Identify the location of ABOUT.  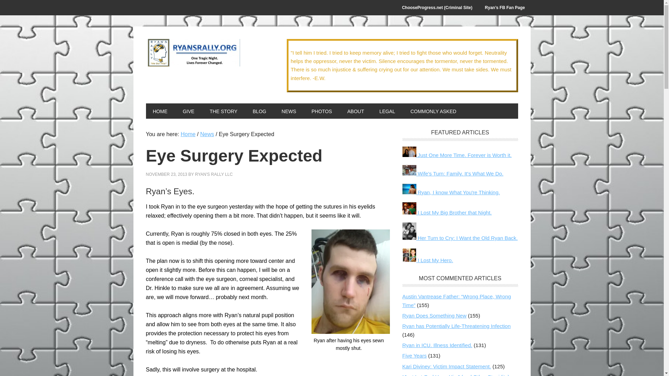
(356, 111).